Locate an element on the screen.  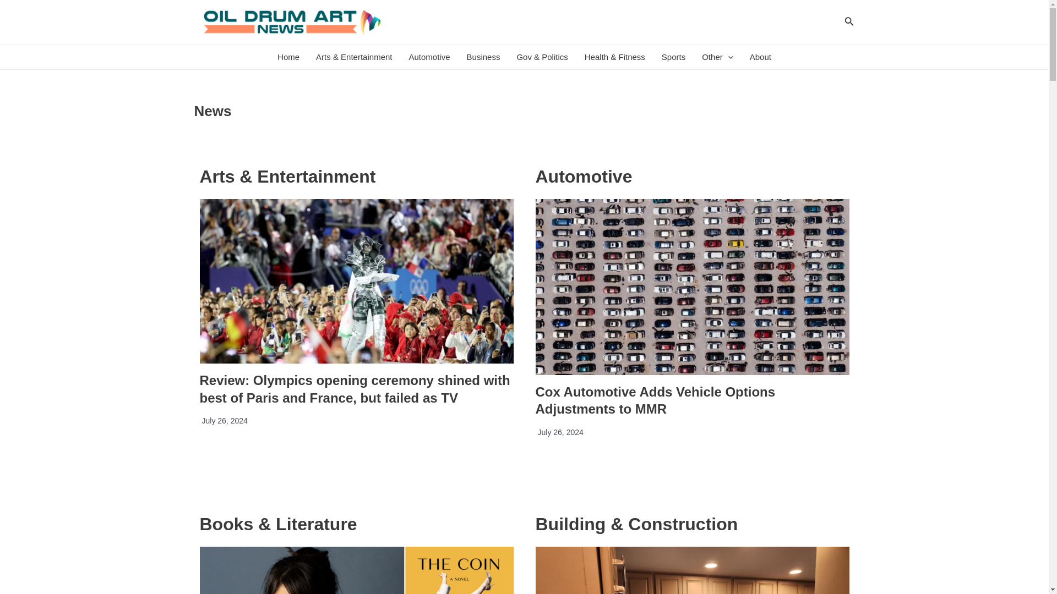
Automotive is located at coordinates (429, 57).